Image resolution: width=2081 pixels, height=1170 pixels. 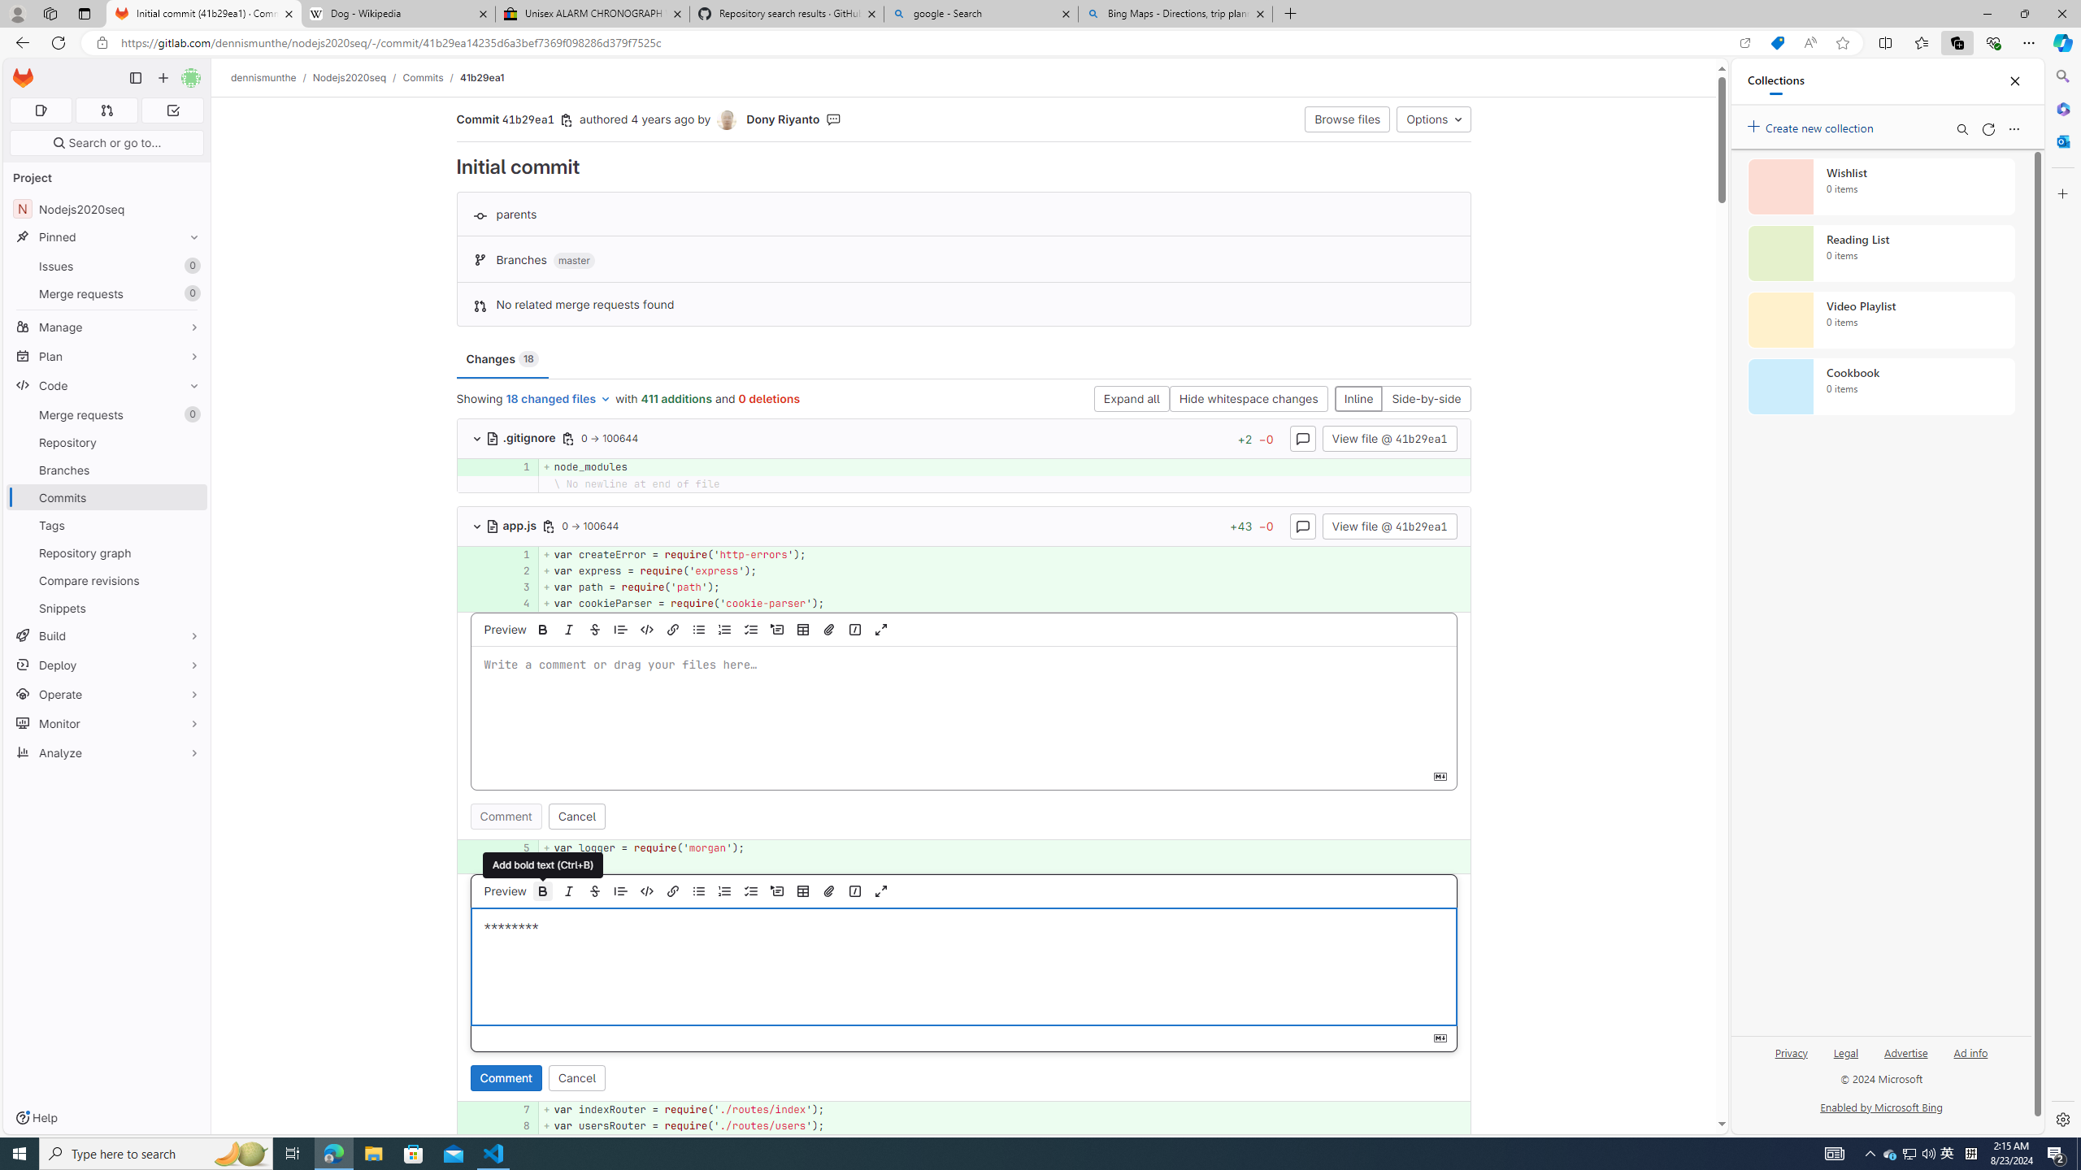 What do you see at coordinates (961, 967) in the screenshot?
I see `Class: div-dropzone-icon s24` at bounding box center [961, 967].